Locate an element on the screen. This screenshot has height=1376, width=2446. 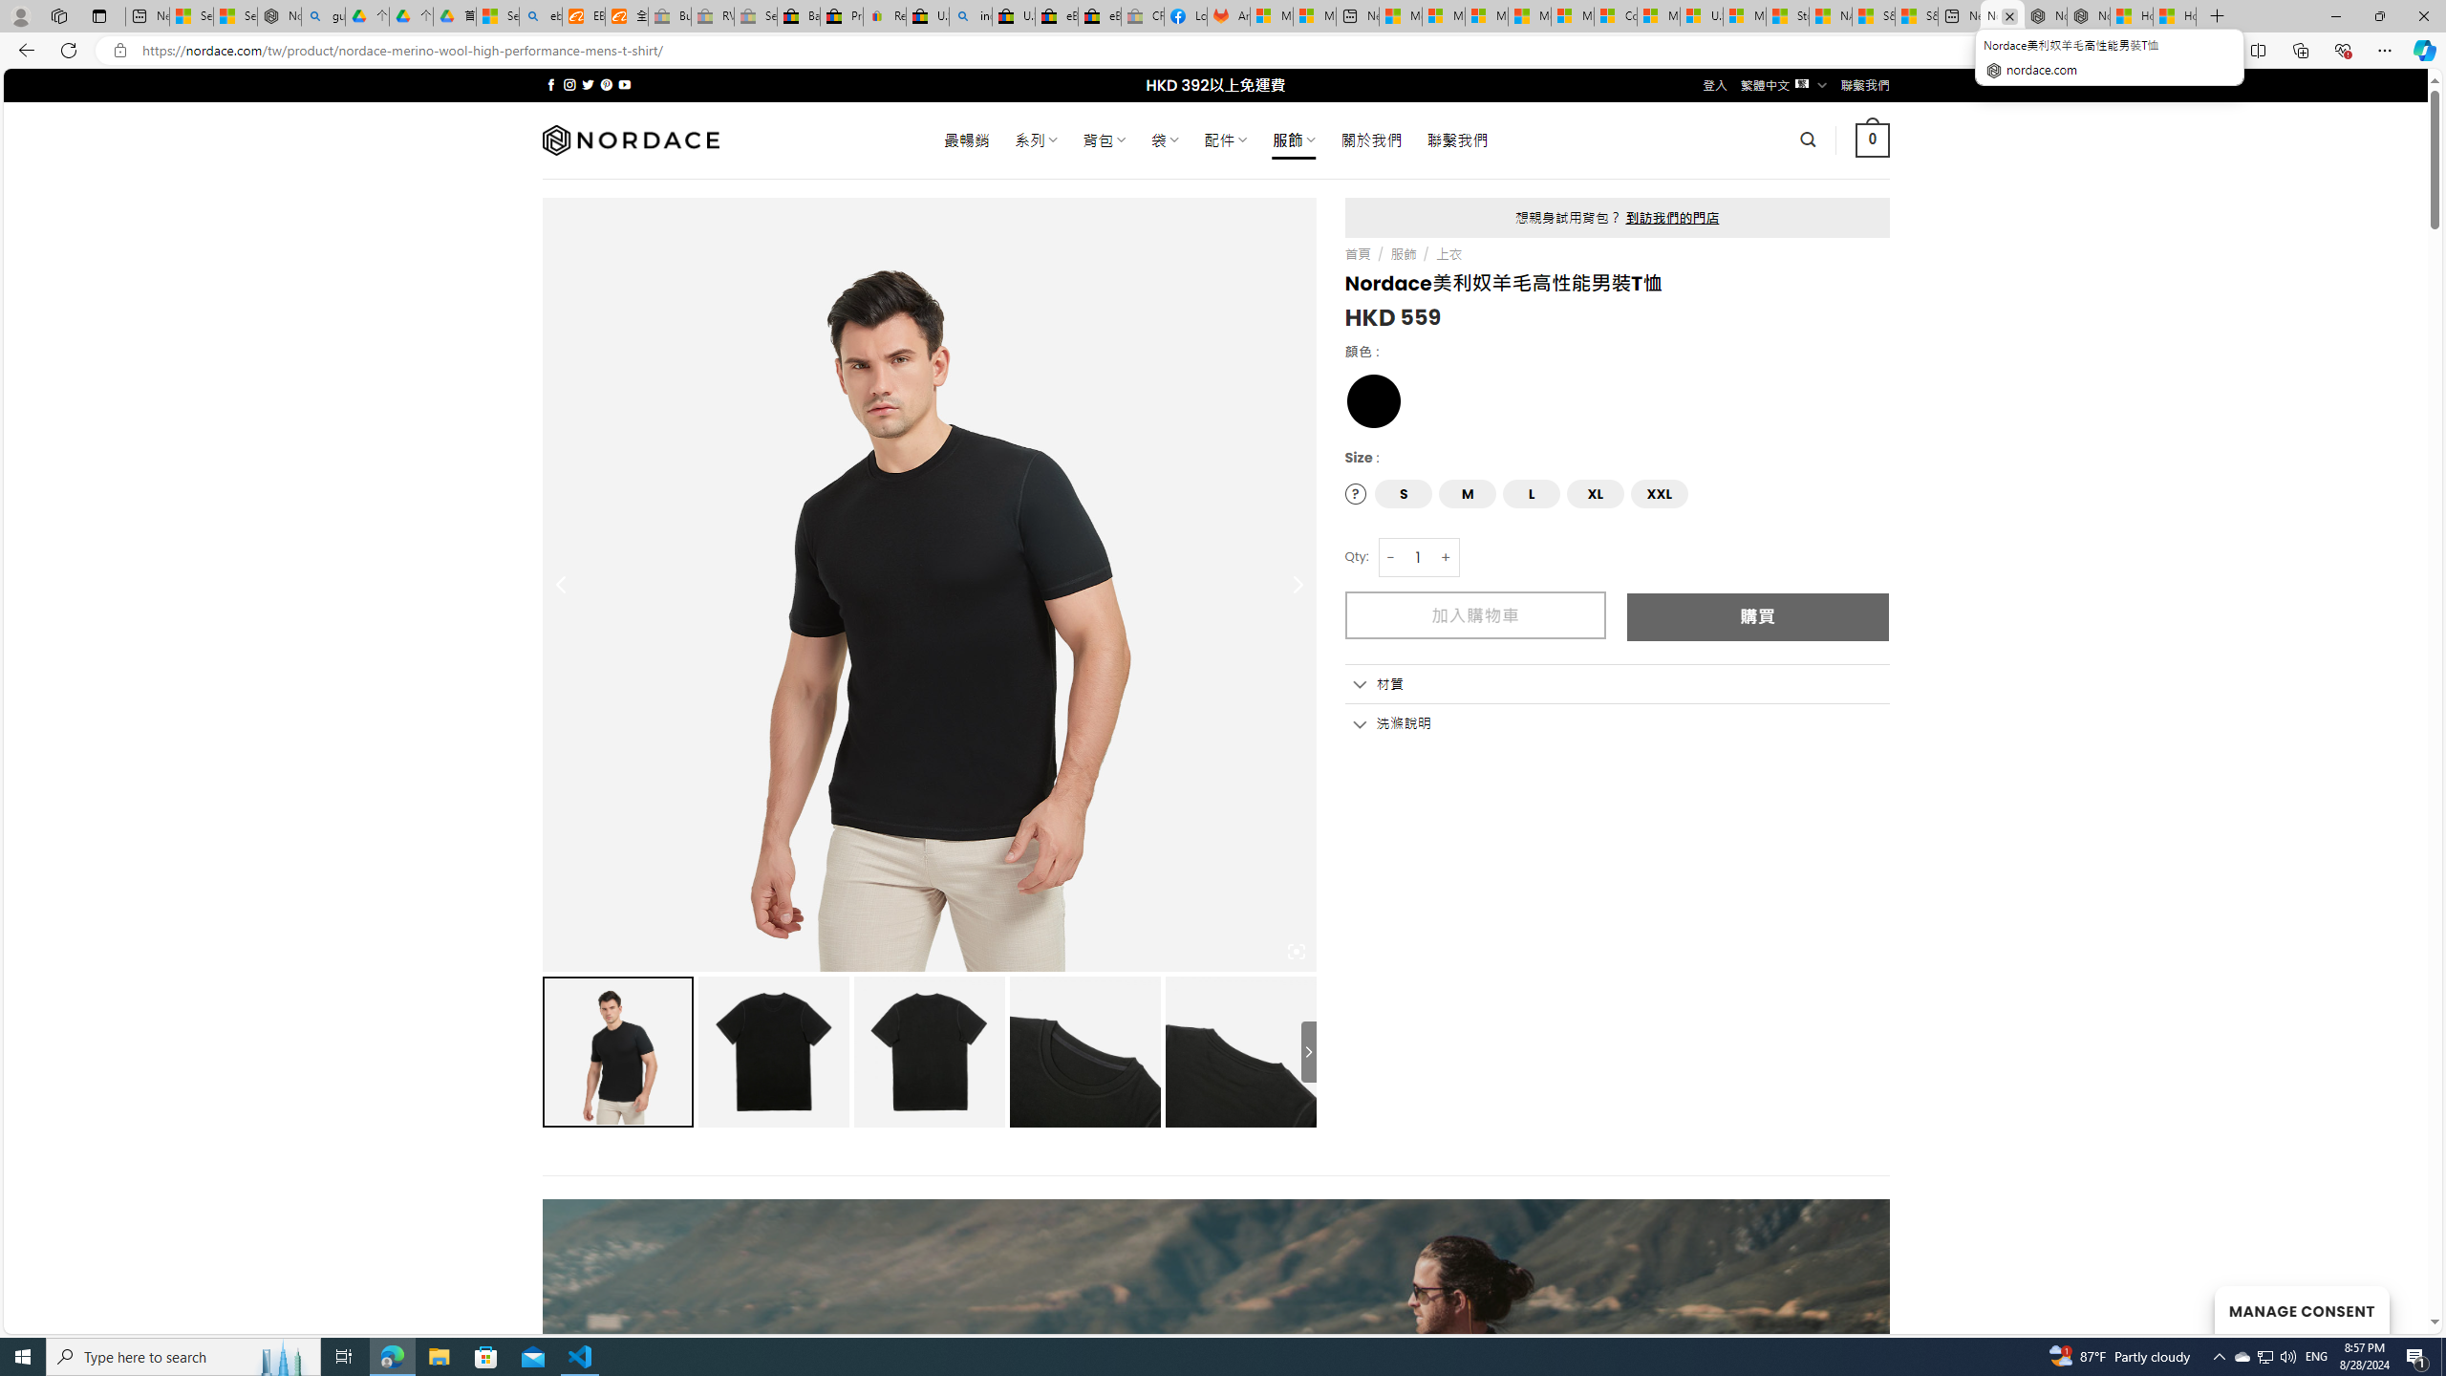
Microsoft account | Home is located at coordinates (1487, 16).